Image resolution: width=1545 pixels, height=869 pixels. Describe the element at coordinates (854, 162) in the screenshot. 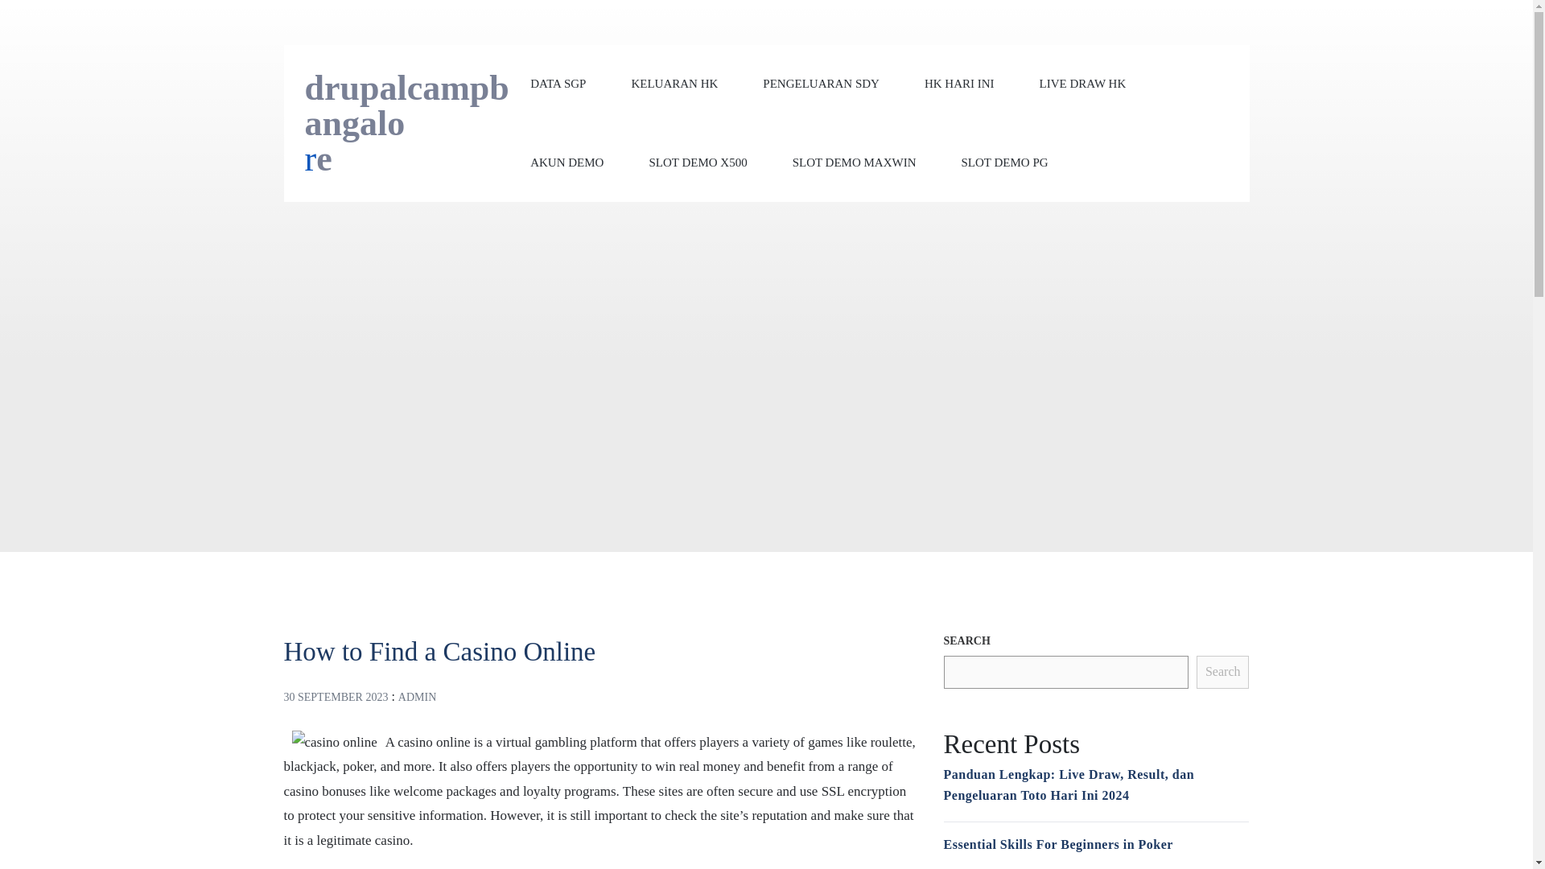

I see `SLOT DEMO MAXWIN` at that location.